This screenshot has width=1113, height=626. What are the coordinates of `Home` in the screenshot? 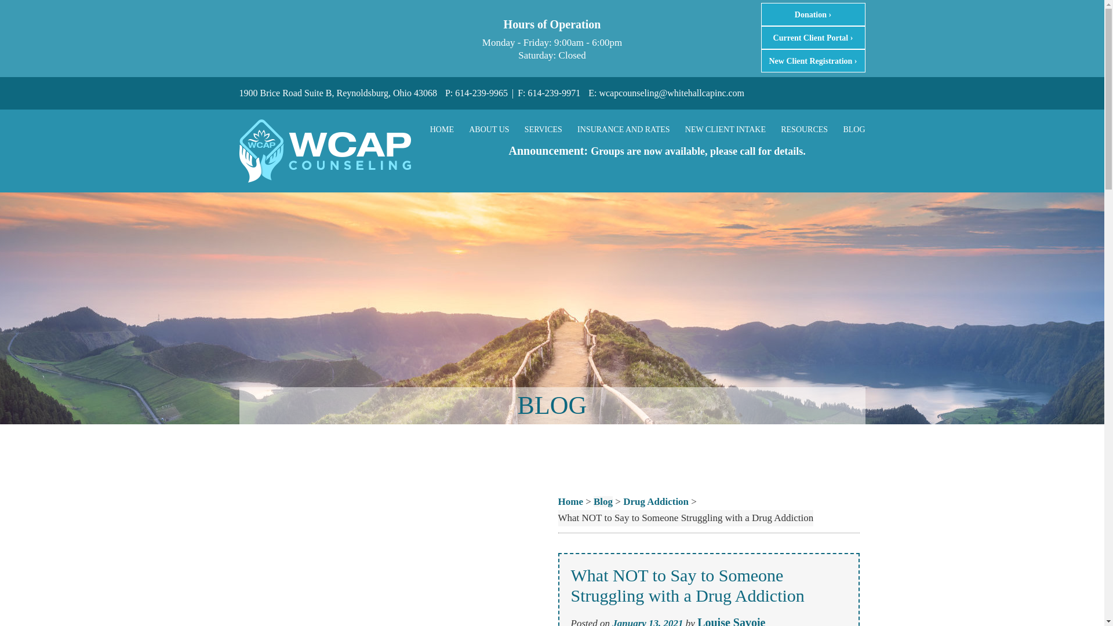 It's located at (569, 501).